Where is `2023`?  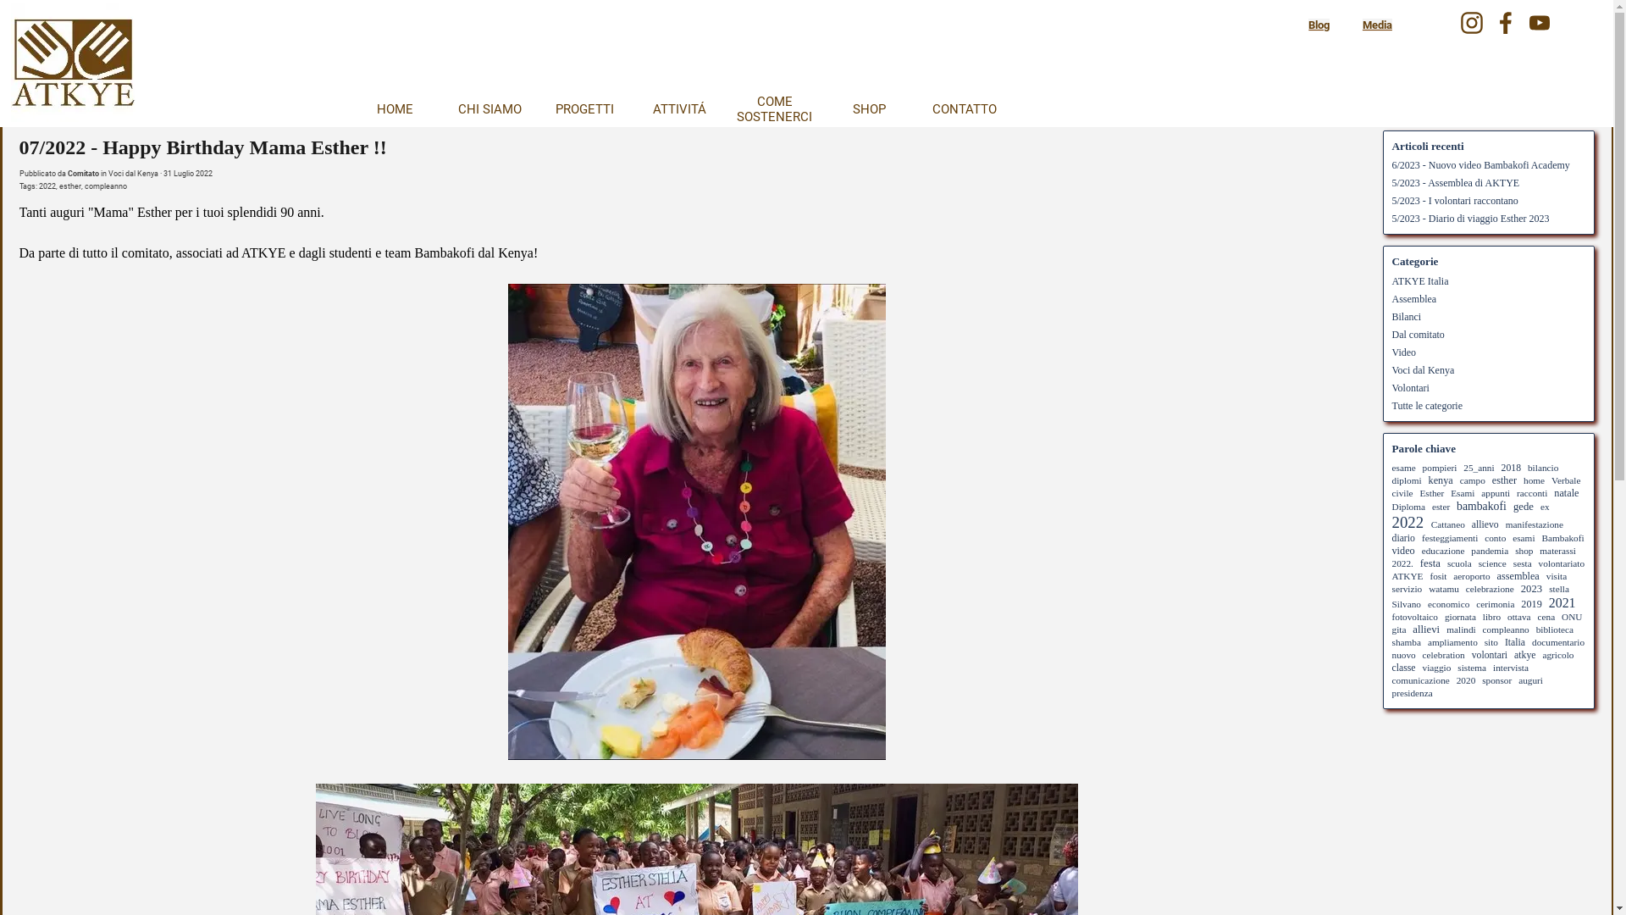
2023 is located at coordinates (1531, 589).